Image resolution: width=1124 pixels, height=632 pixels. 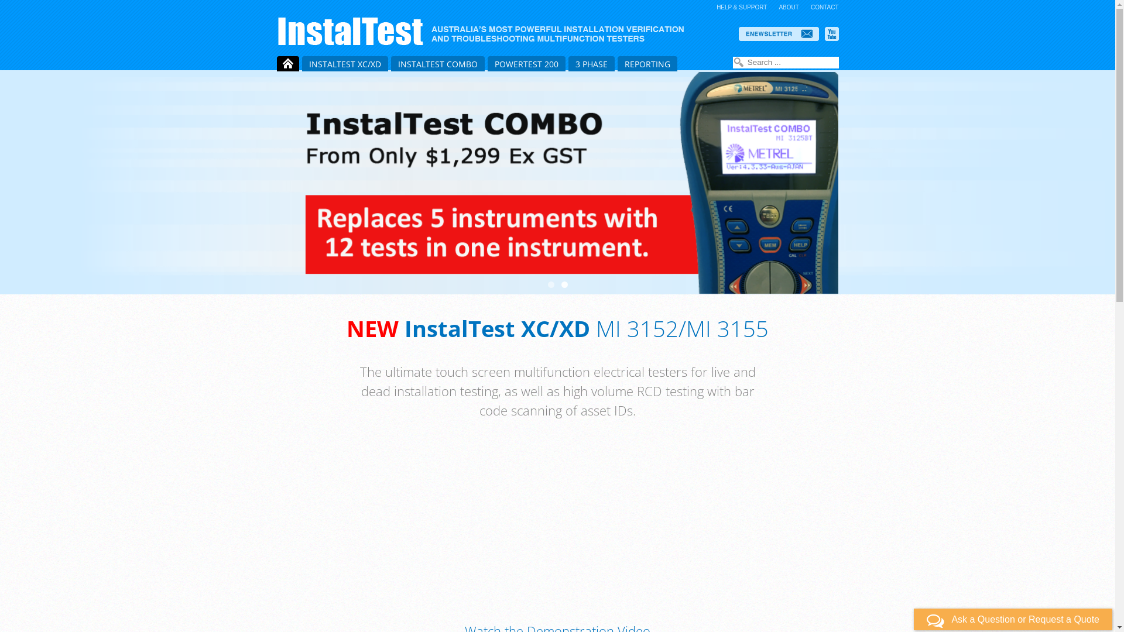 What do you see at coordinates (825, 7) in the screenshot?
I see `CONTACT` at bounding box center [825, 7].